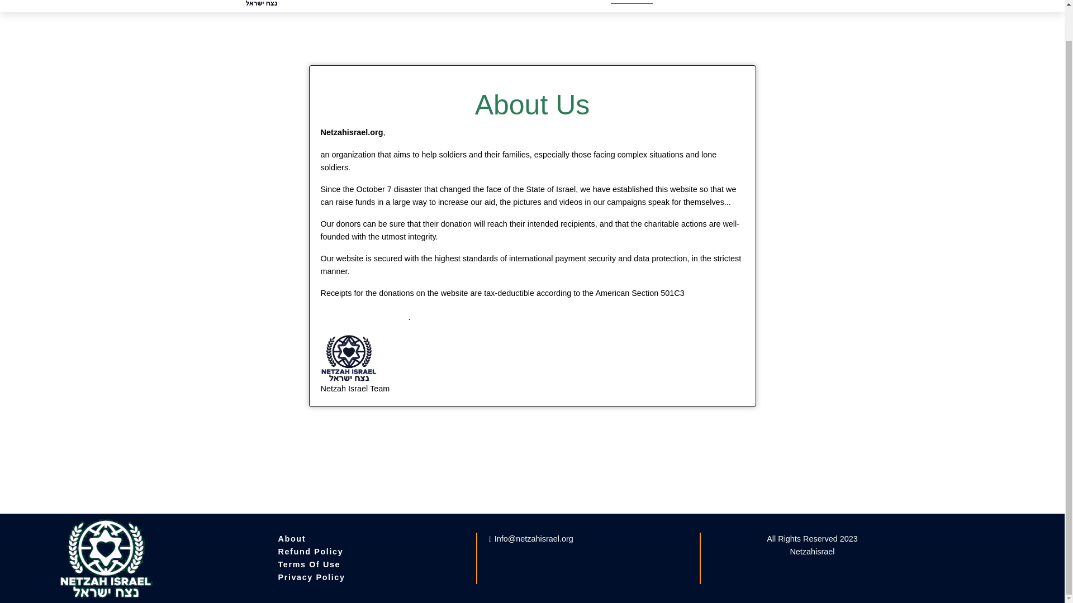 This screenshot has width=1073, height=603. I want to click on Refund Policy, so click(311, 551).